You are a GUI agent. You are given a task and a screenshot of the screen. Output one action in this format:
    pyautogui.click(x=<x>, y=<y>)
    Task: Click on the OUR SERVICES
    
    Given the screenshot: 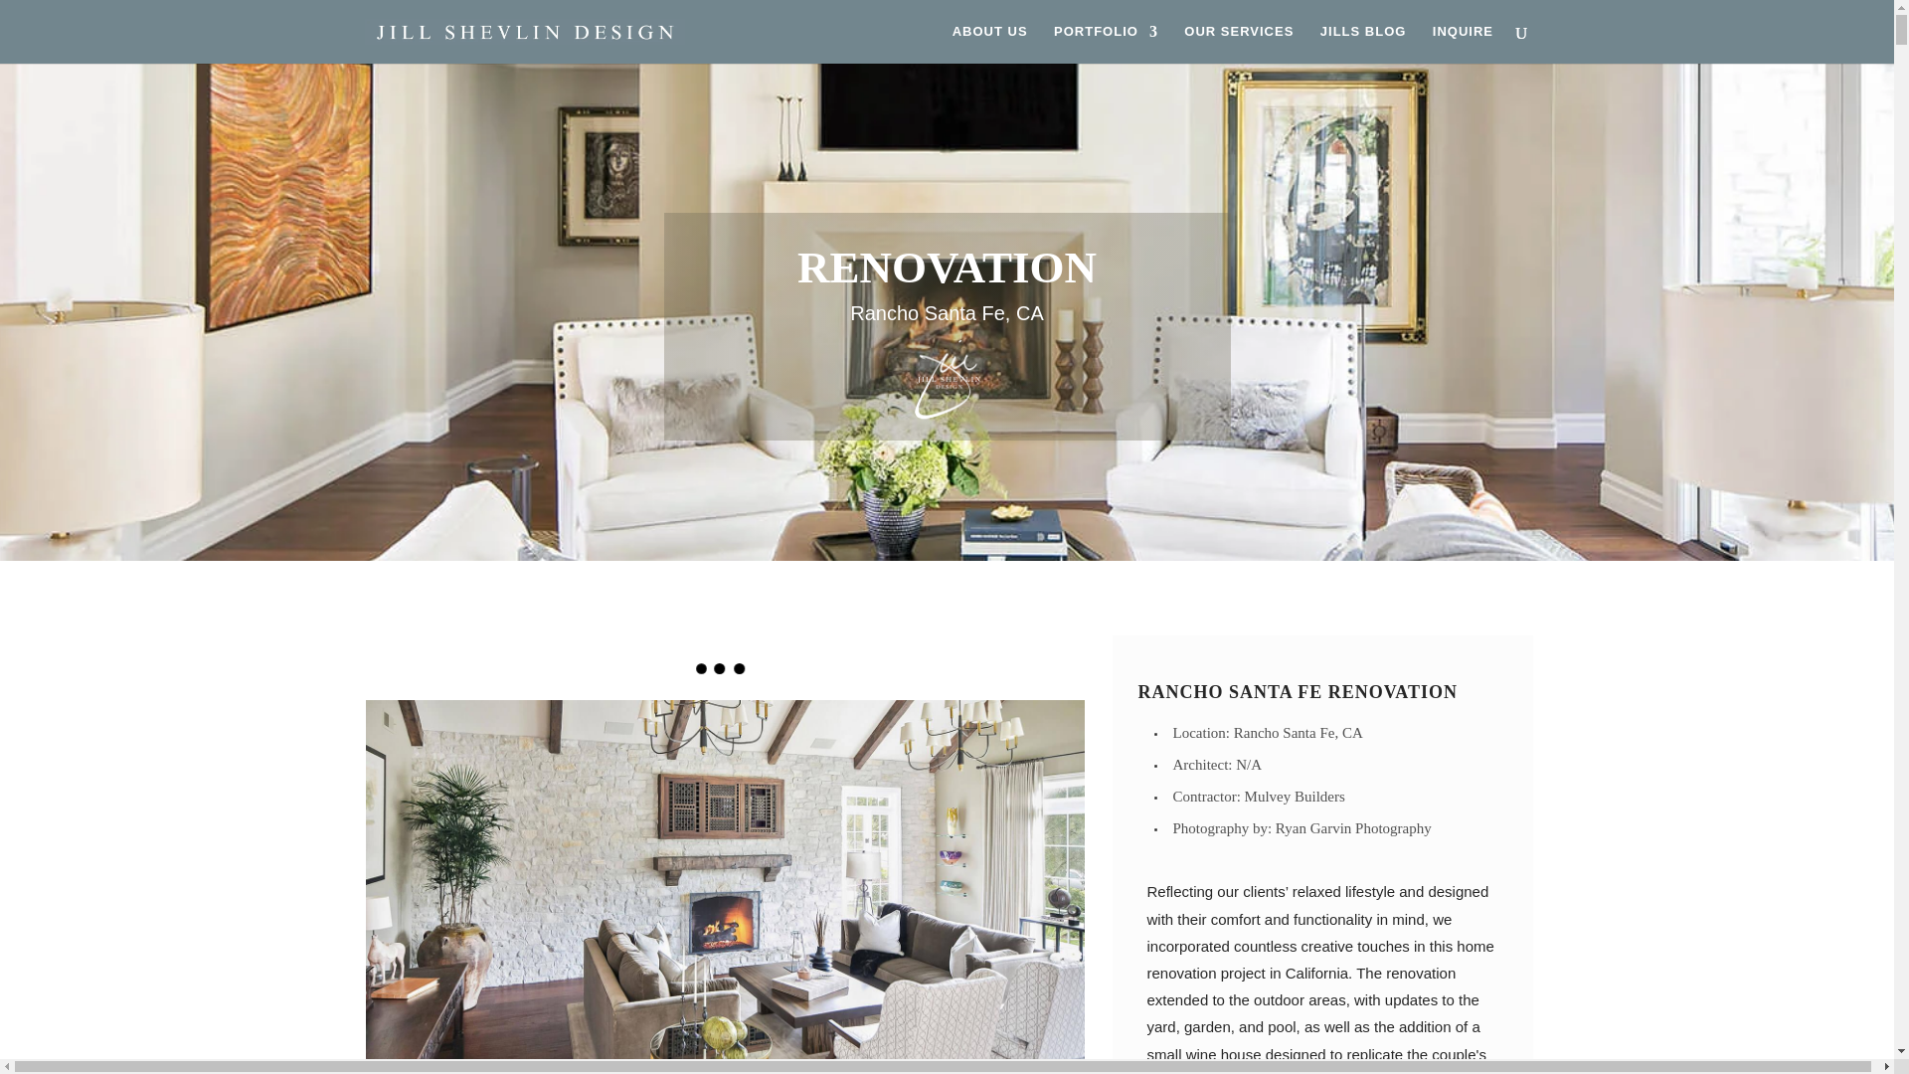 What is the action you would take?
    pyautogui.click(x=1239, y=44)
    